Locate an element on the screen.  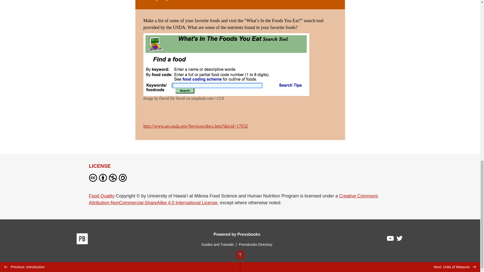
Pressbooks on YouTube is located at coordinates (390, 240).